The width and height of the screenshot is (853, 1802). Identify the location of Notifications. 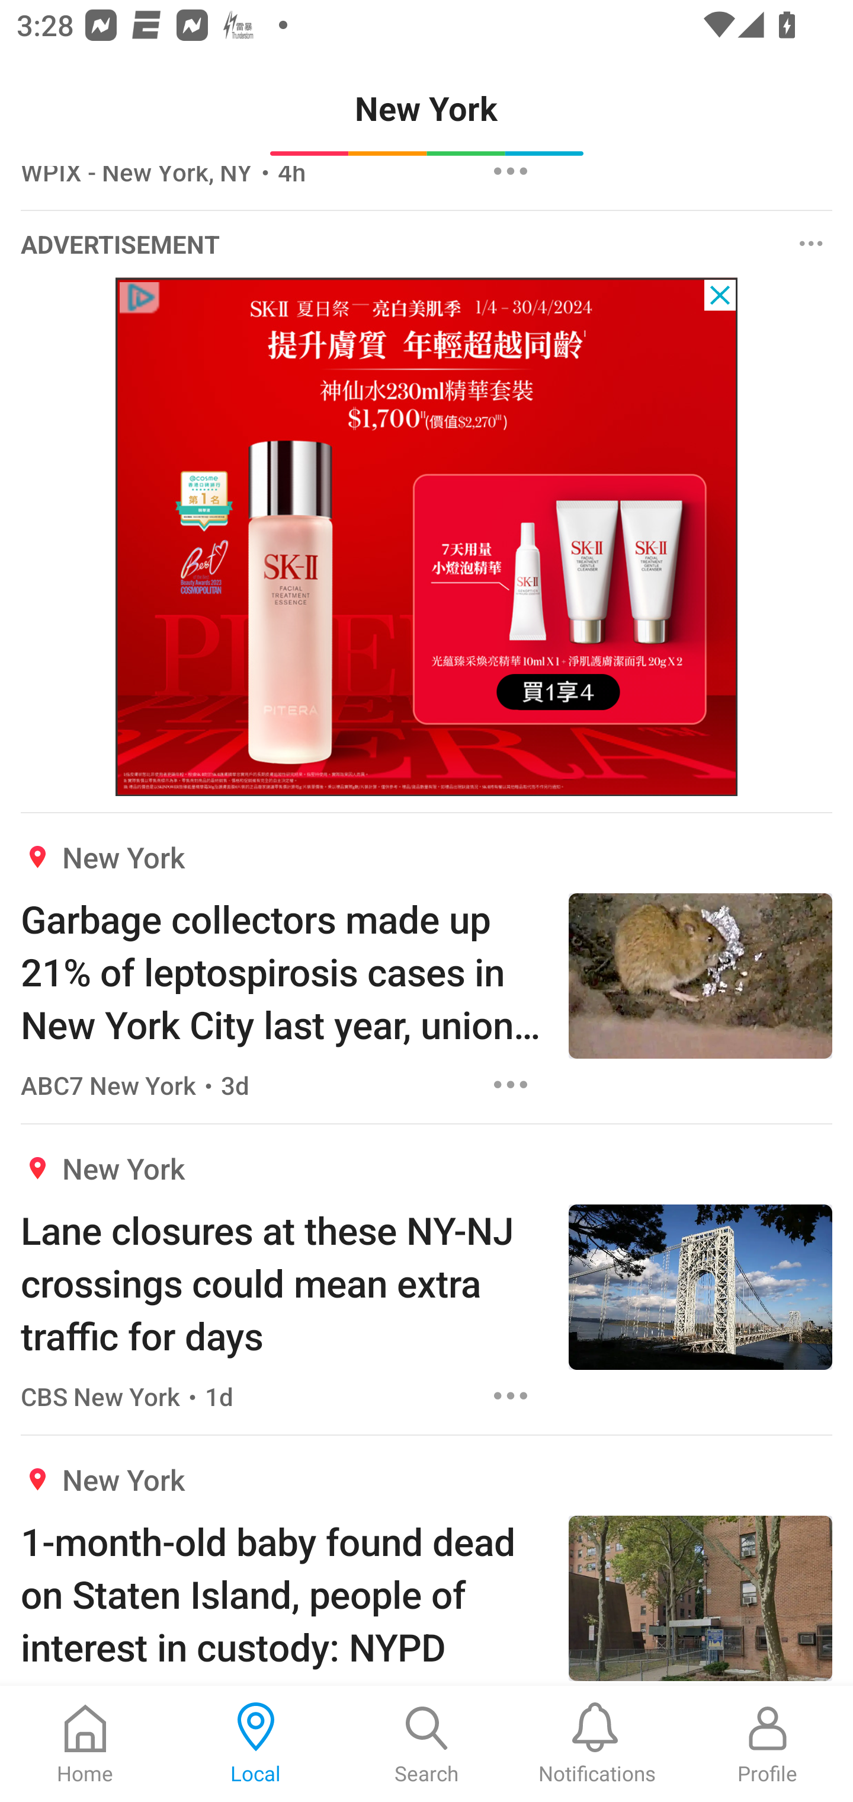
(597, 1744).